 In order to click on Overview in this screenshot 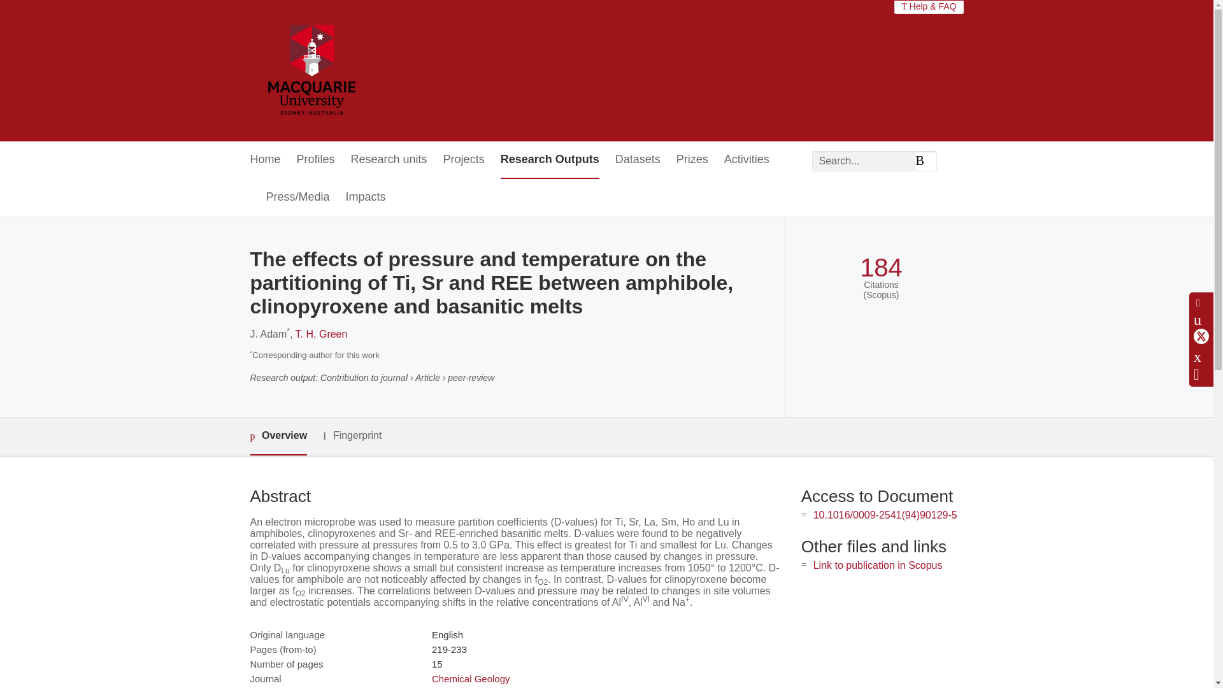, I will do `click(278, 436)`.